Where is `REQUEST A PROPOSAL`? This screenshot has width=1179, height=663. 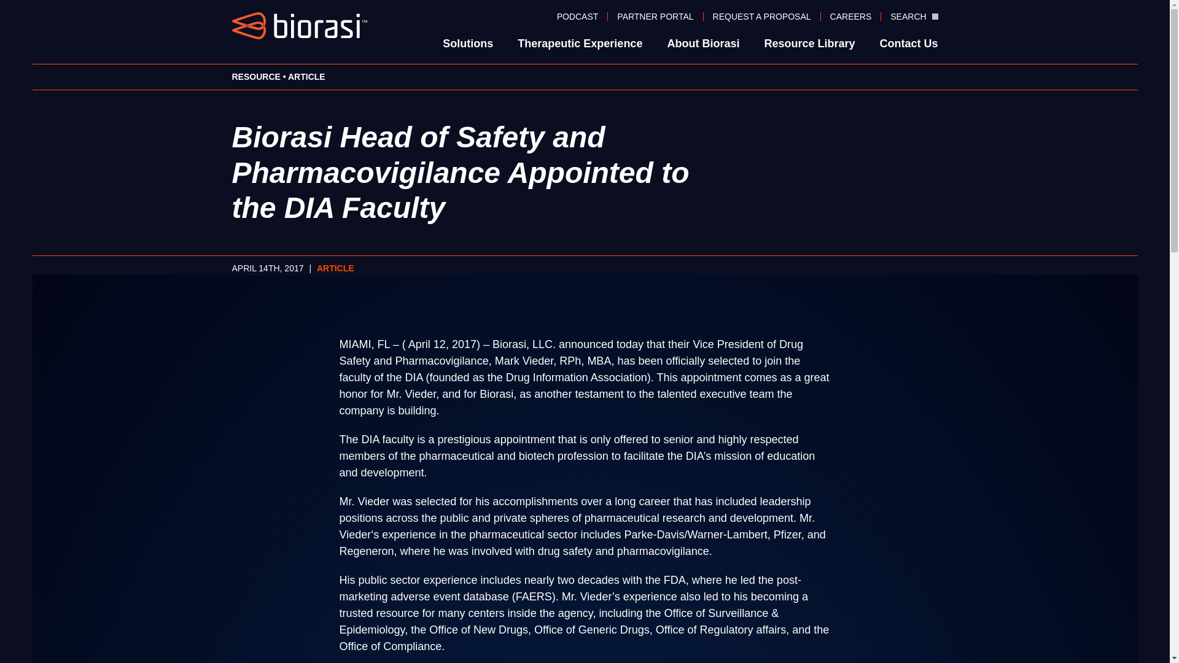 REQUEST A PROPOSAL is located at coordinates (762, 16).